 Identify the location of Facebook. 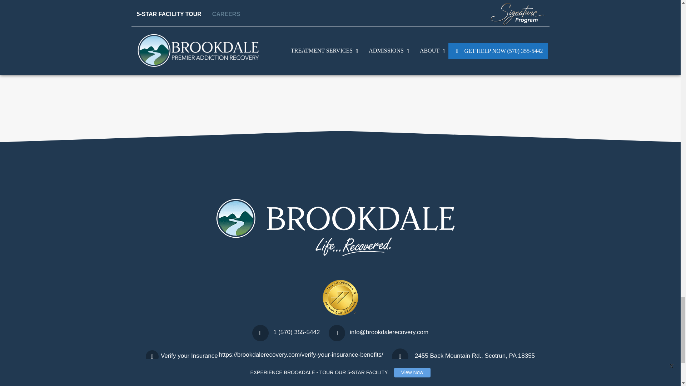
(307, 380).